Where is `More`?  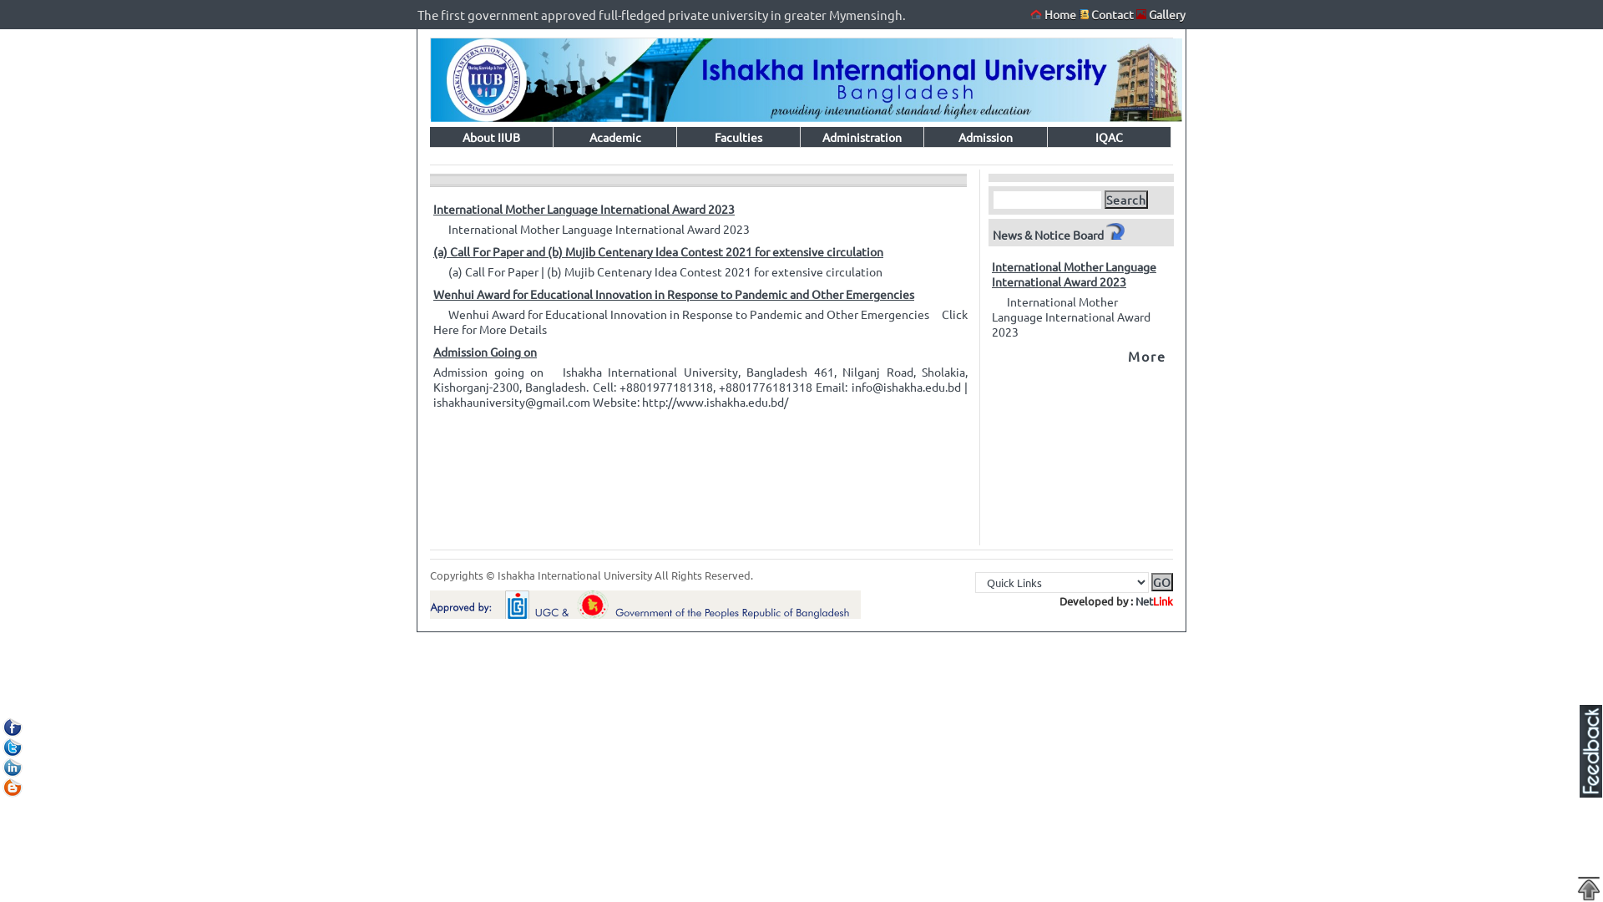
More is located at coordinates (1147, 356).